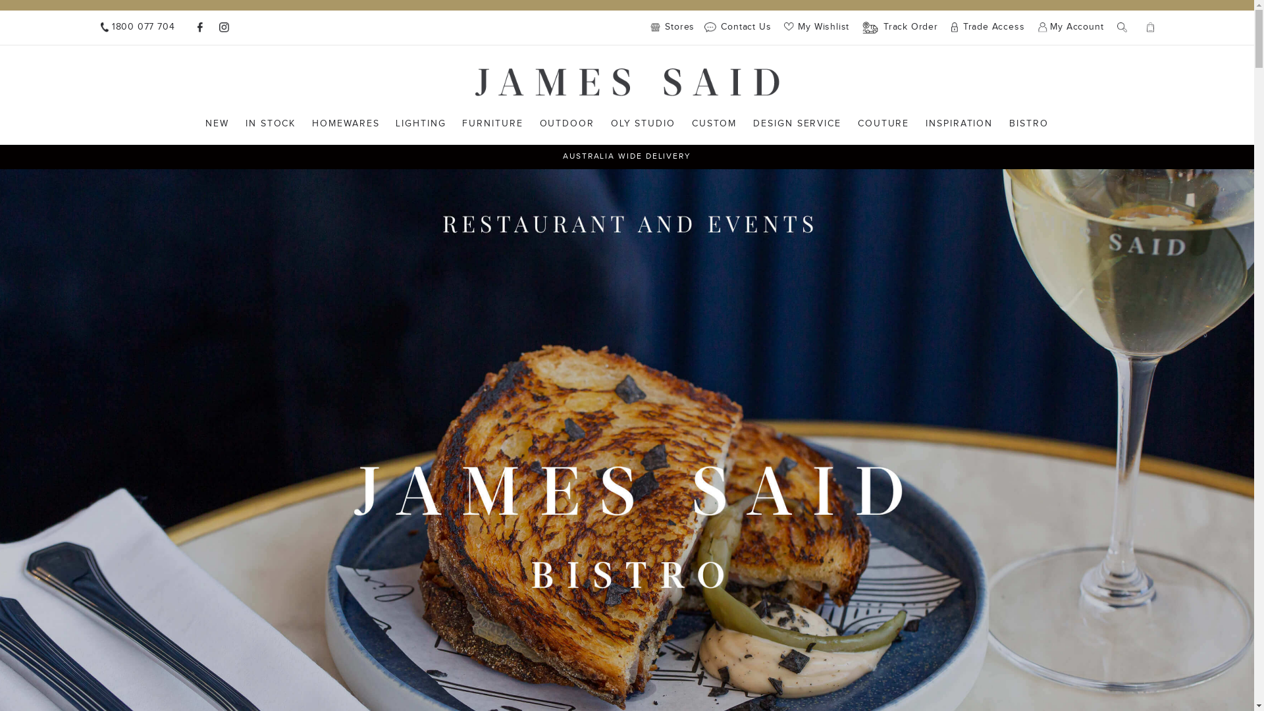 The width and height of the screenshot is (1264, 711). I want to click on FURNITURE, so click(492, 124).